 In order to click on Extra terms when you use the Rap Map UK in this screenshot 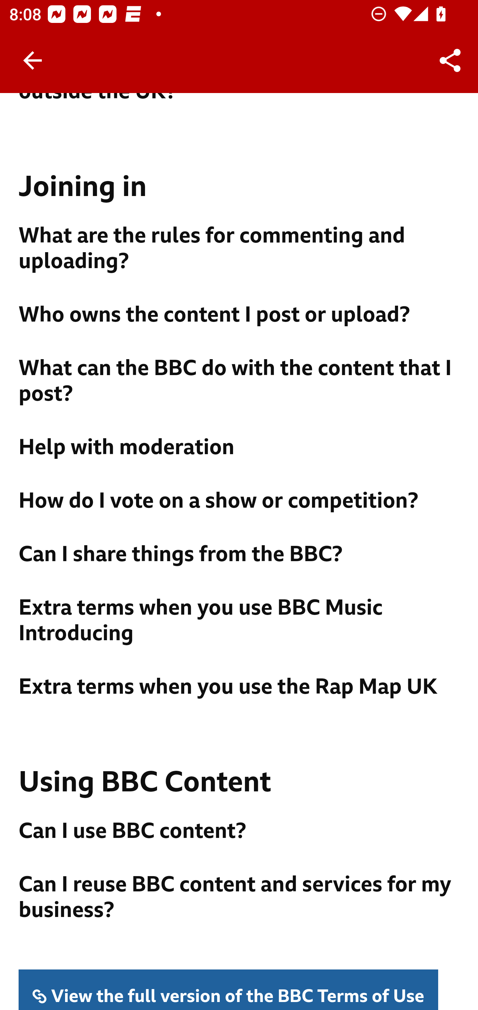, I will do `click(240, 688)`.